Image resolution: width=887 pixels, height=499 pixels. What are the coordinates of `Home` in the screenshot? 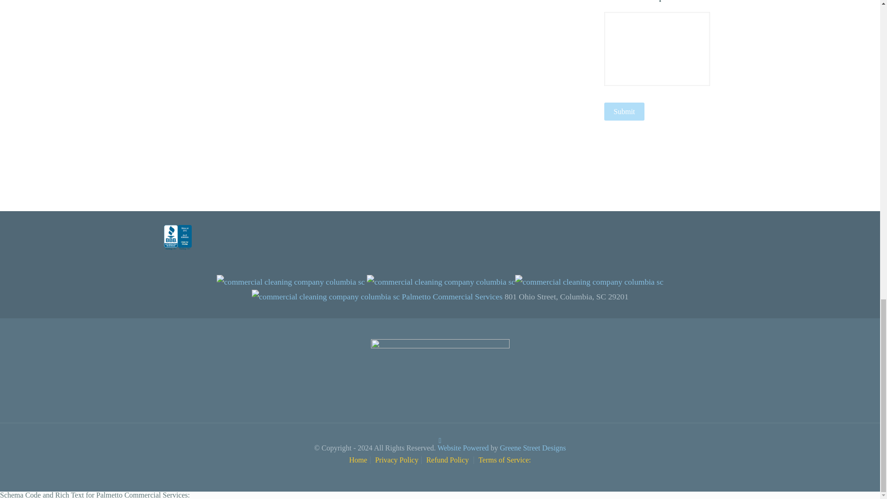 It's located at (358, 460).